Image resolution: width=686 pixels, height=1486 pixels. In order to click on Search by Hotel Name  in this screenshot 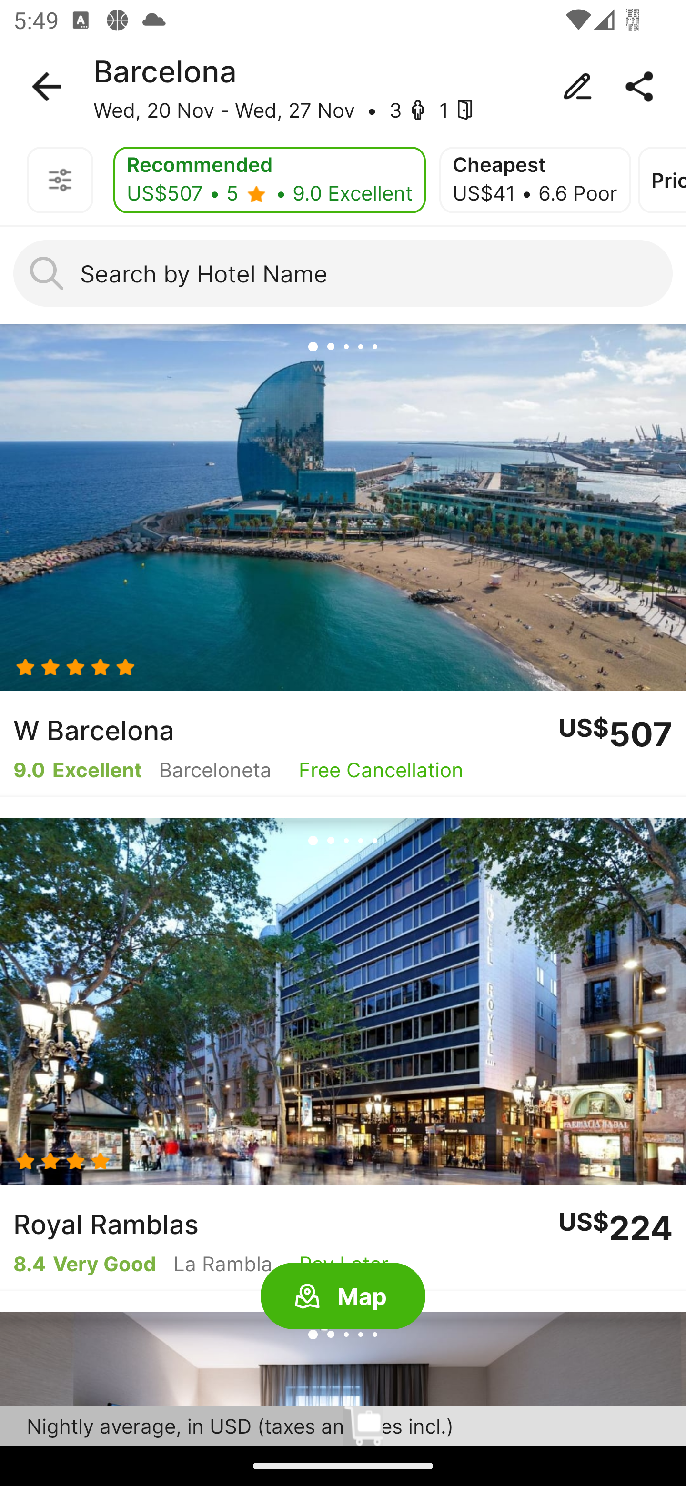, I will do `click(343, 273)`.